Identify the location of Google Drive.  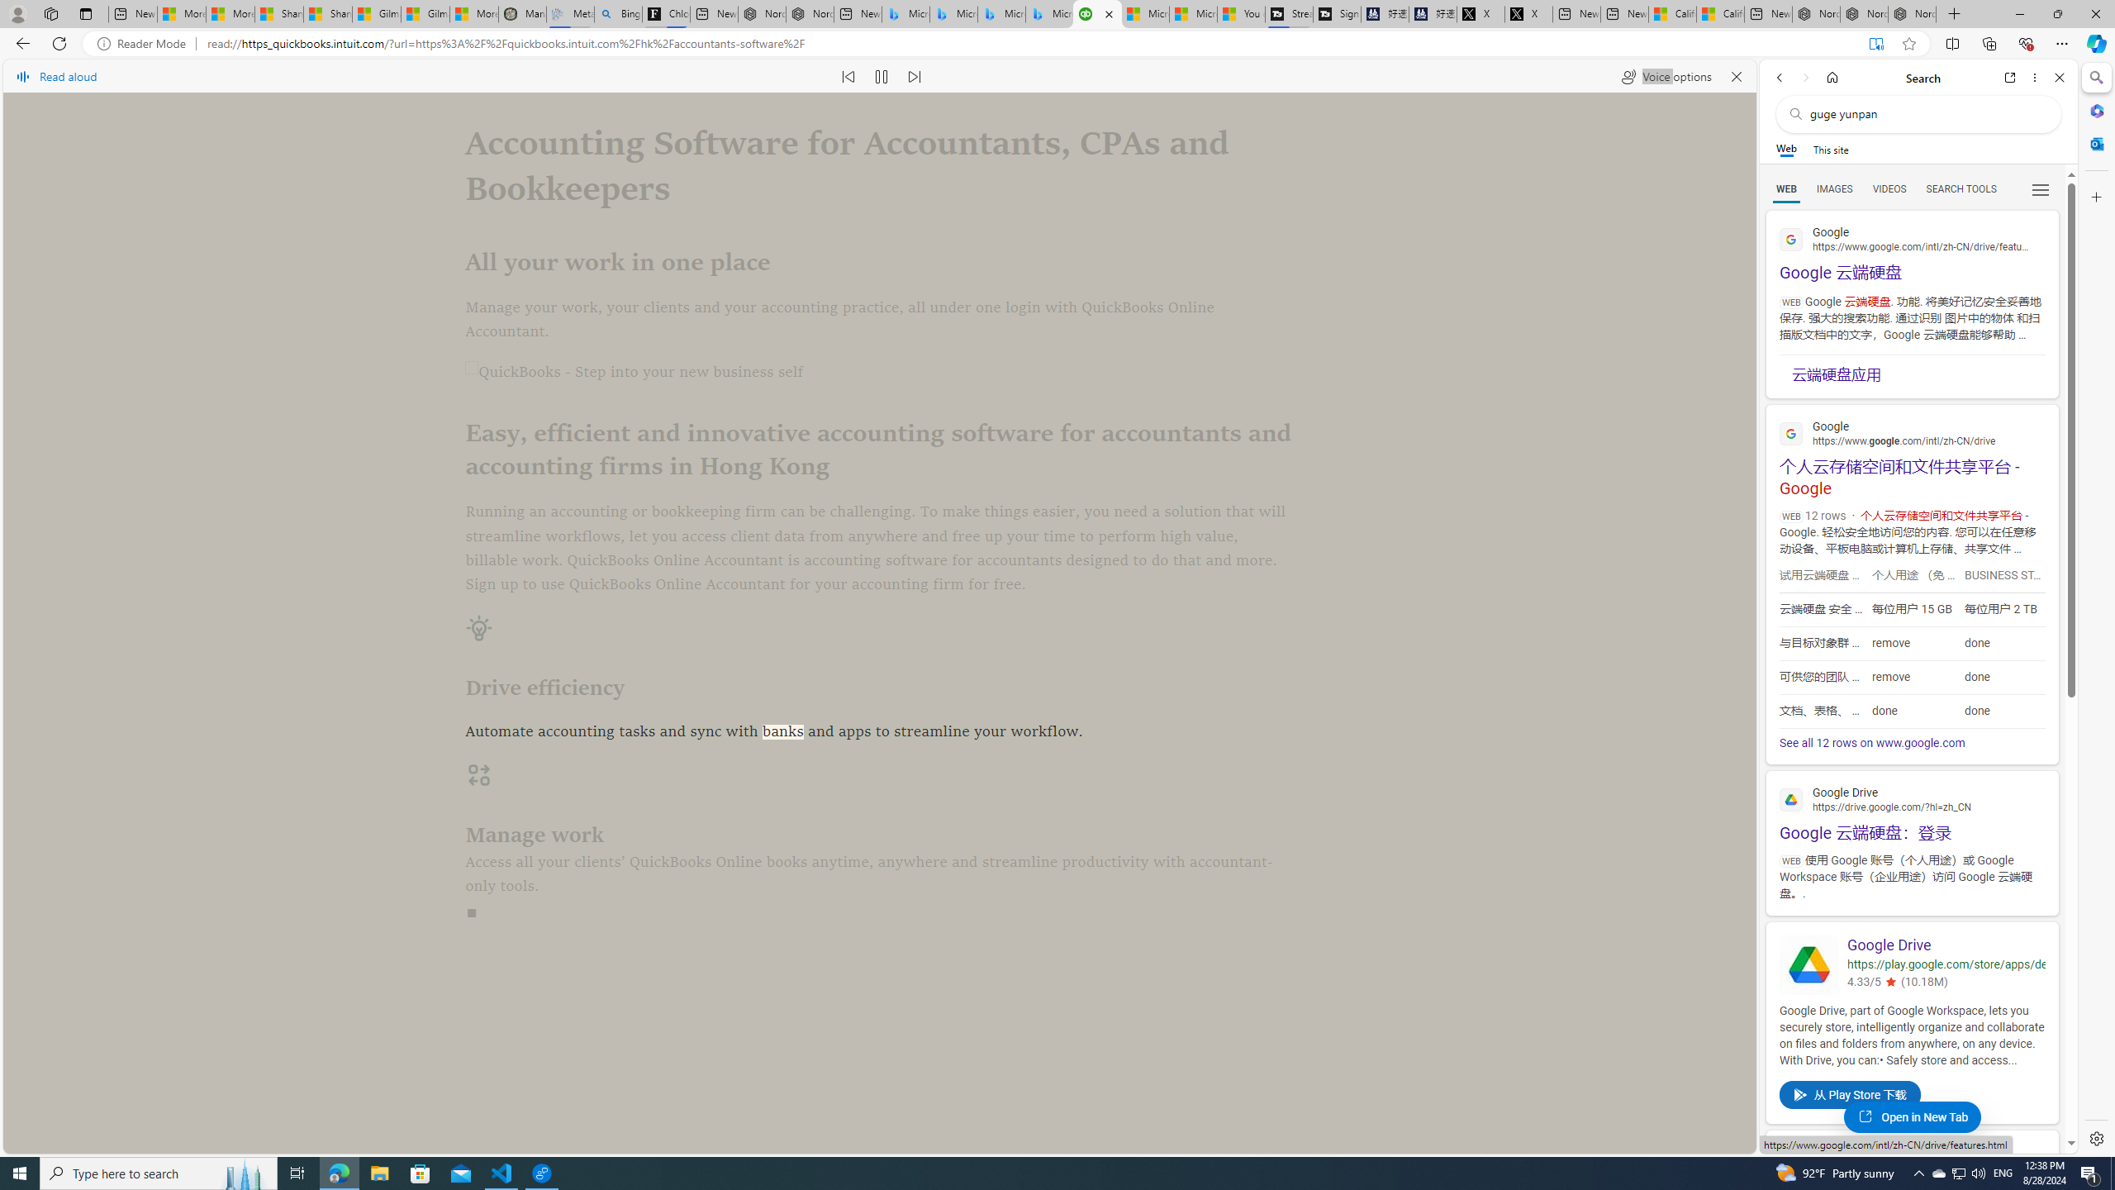
(1809, 964).